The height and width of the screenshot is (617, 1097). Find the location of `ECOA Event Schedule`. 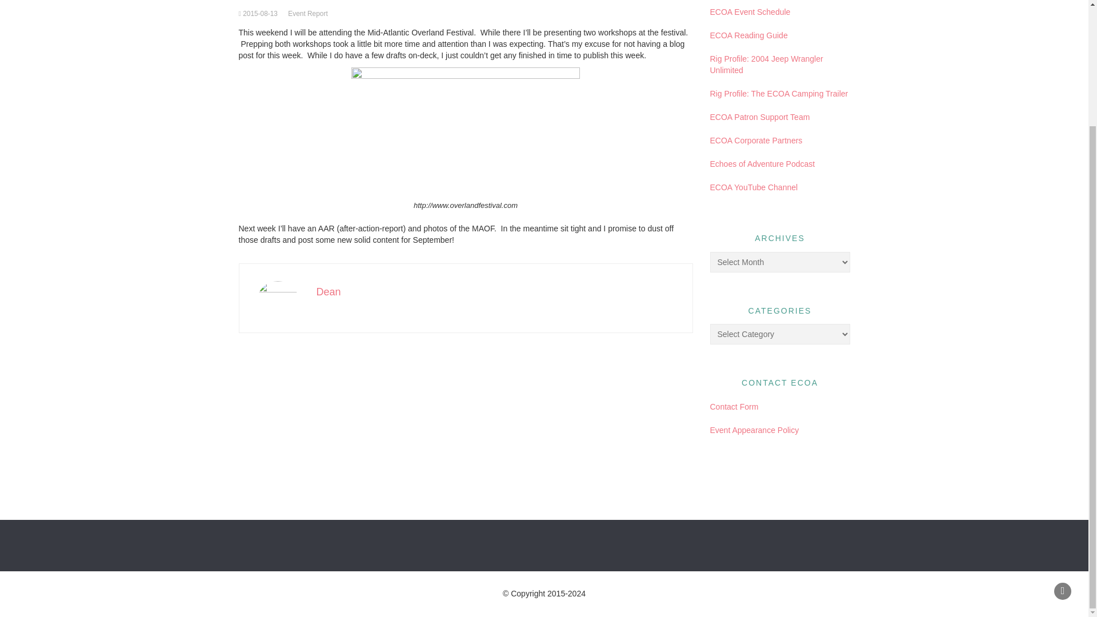

ECOA Event Schedule is located at coordinates (750, 11).